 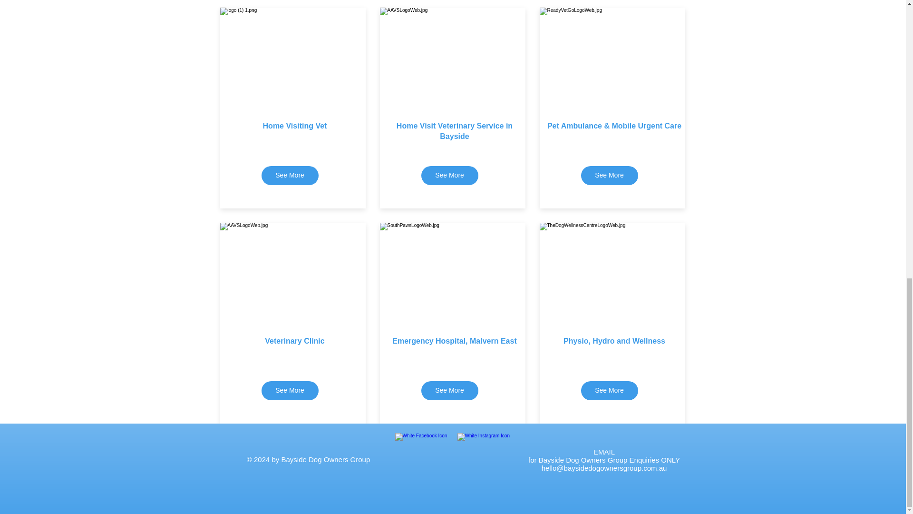 I want to click on See More, so click(x=290, y=391).